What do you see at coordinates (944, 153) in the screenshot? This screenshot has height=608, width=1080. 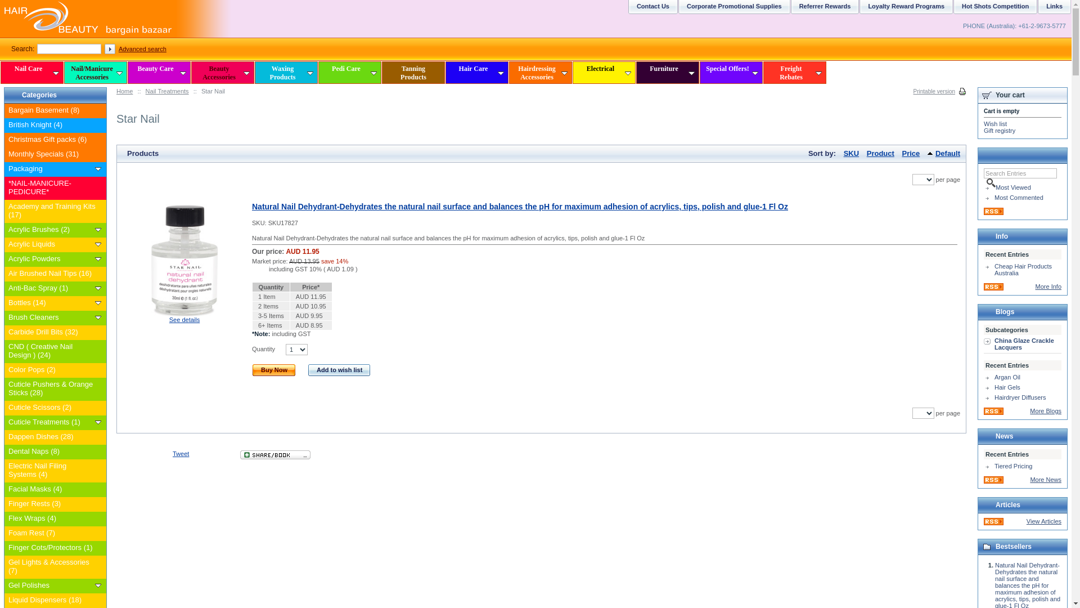 I see `Default` at bounding box center [944, 153].